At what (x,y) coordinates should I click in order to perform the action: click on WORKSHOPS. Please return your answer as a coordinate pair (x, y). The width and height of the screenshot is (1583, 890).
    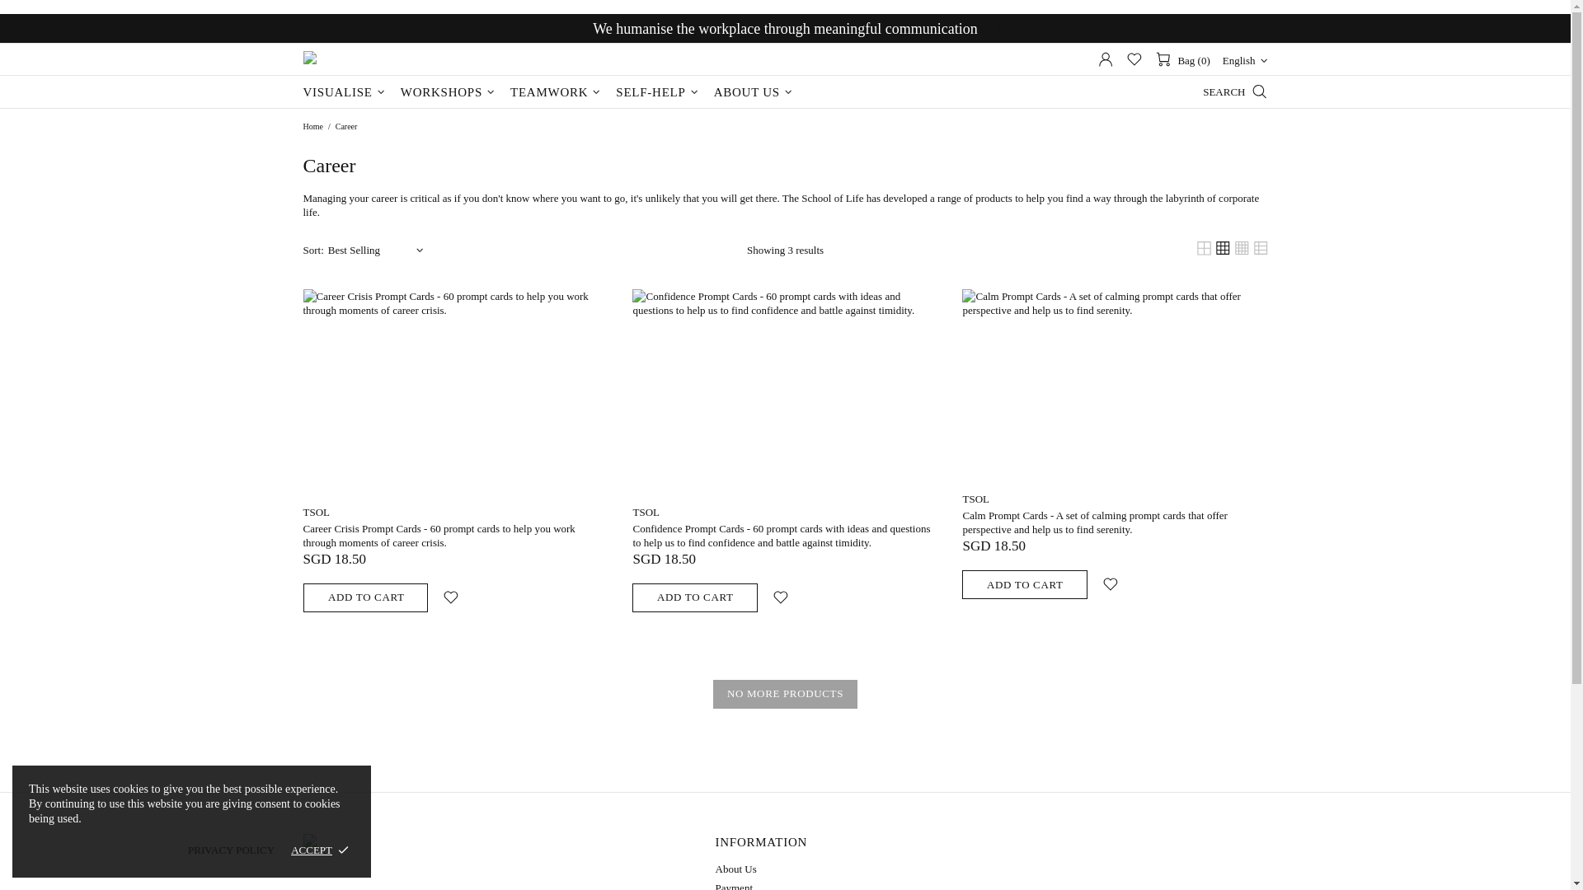
    Looking at the image, I should click on (449, 91).